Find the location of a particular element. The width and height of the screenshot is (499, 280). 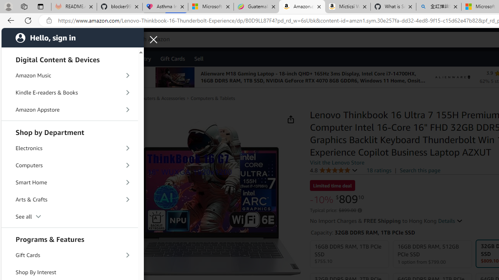

Smart Home is located at coordinates (69, 182).